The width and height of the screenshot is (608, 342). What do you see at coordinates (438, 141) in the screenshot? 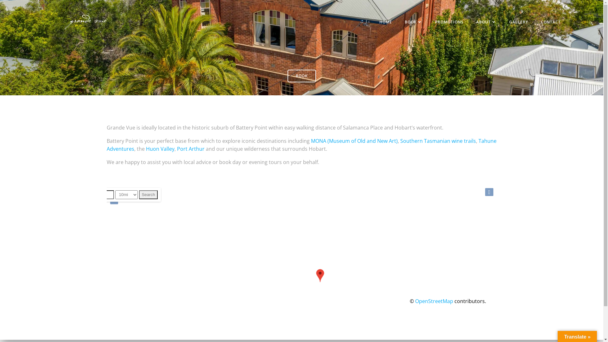
I see `Southern Tasmanian wine trails` at bounding box center [438, 141].